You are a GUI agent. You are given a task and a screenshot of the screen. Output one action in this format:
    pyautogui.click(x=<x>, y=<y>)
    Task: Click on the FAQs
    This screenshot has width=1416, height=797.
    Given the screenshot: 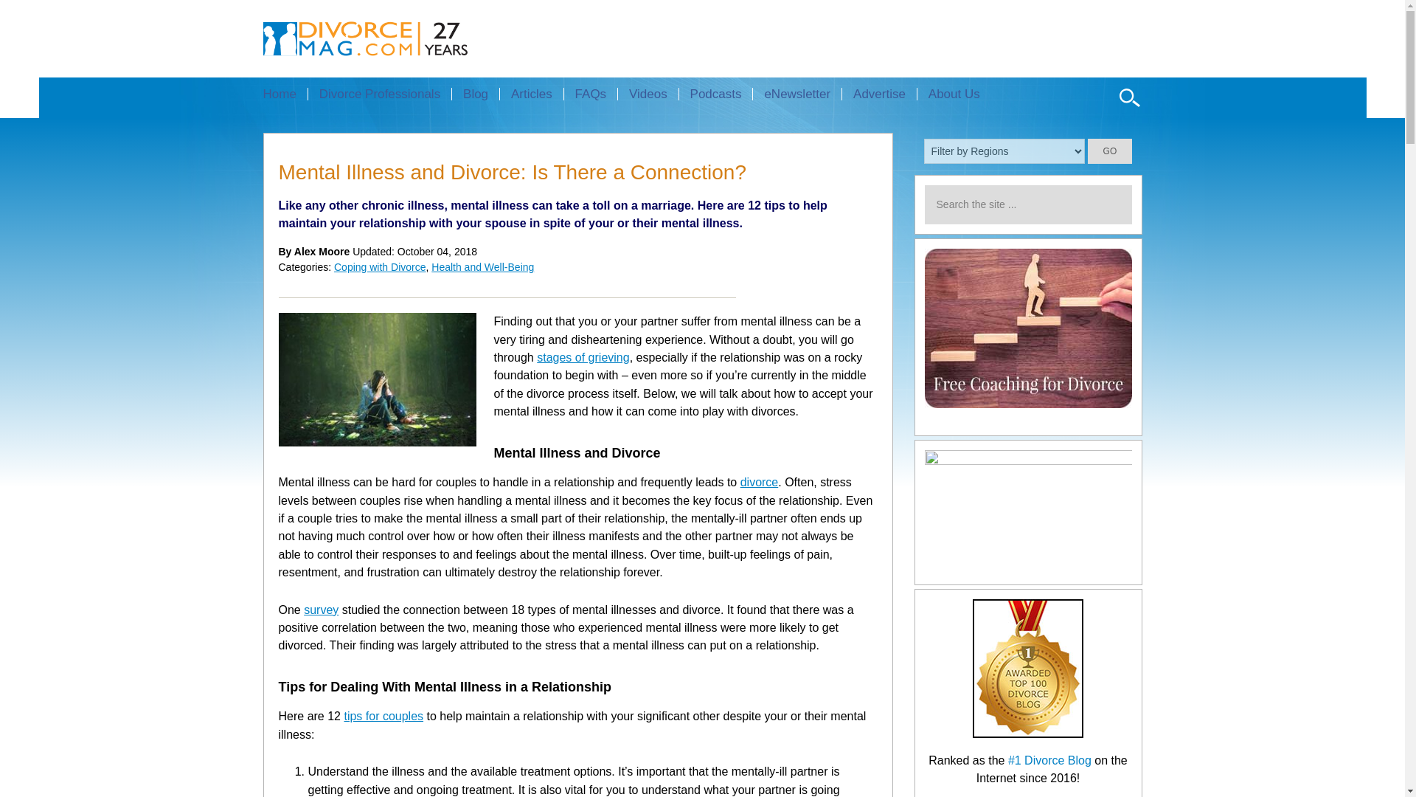 What is the action you would take?
    pyautogui.click(x=590, y=94)
    